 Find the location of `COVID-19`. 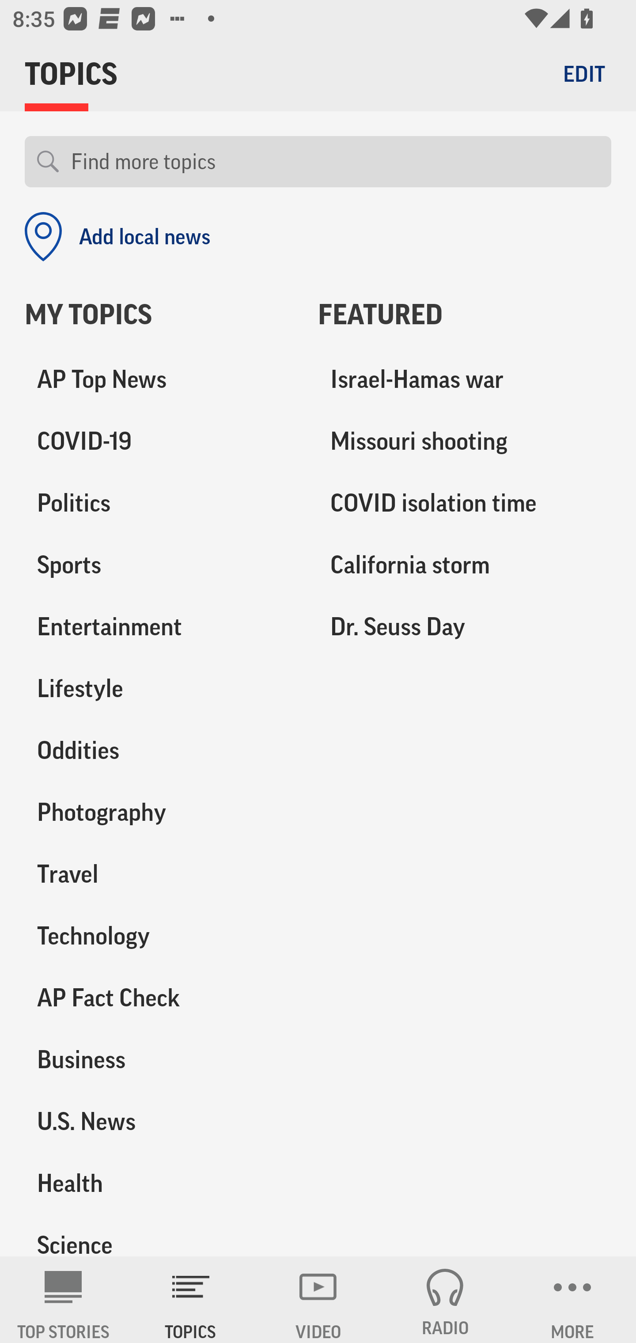

COVID-19 is located at coordinates (159, 442).